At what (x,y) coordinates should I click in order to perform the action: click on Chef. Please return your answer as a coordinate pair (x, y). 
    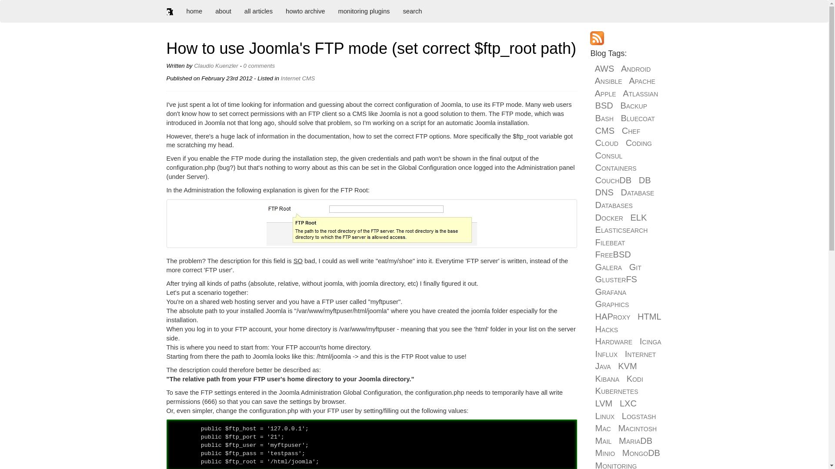
    Looking at the image, I should click on (631, 131).